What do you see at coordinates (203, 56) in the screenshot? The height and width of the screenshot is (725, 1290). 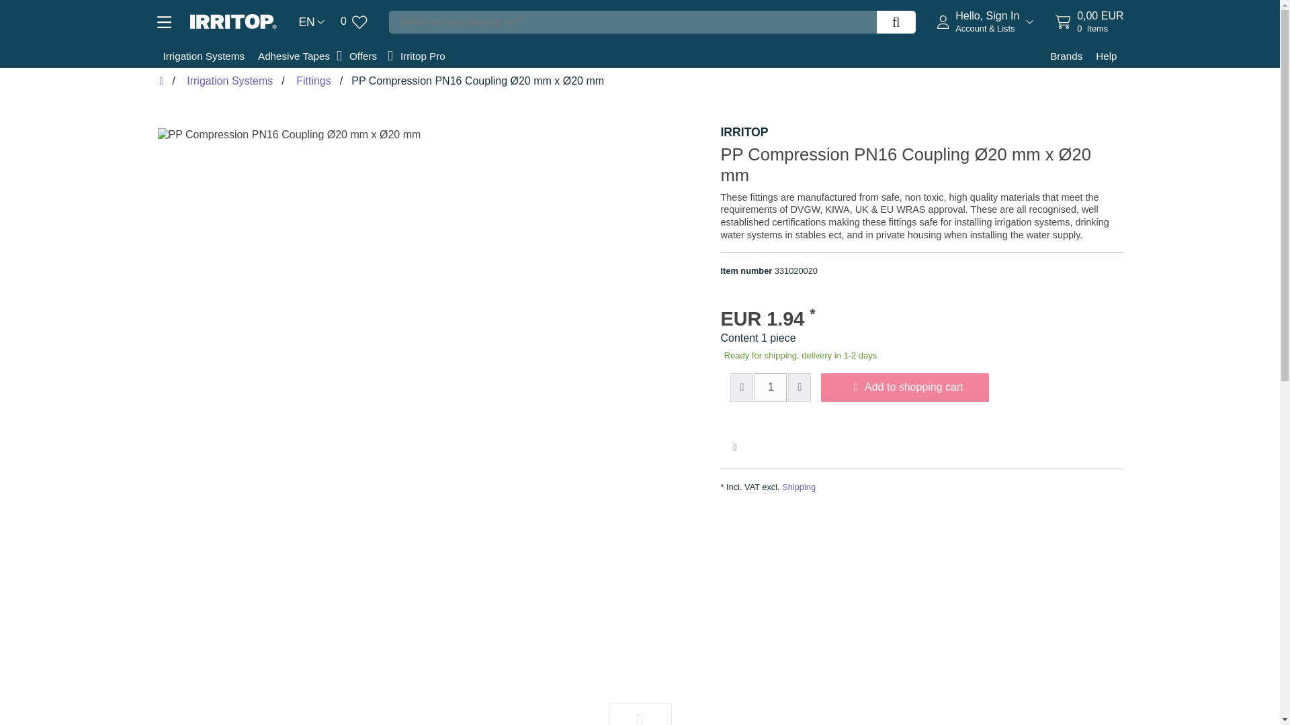 I see `Offers` at bounding box center [203, 56].